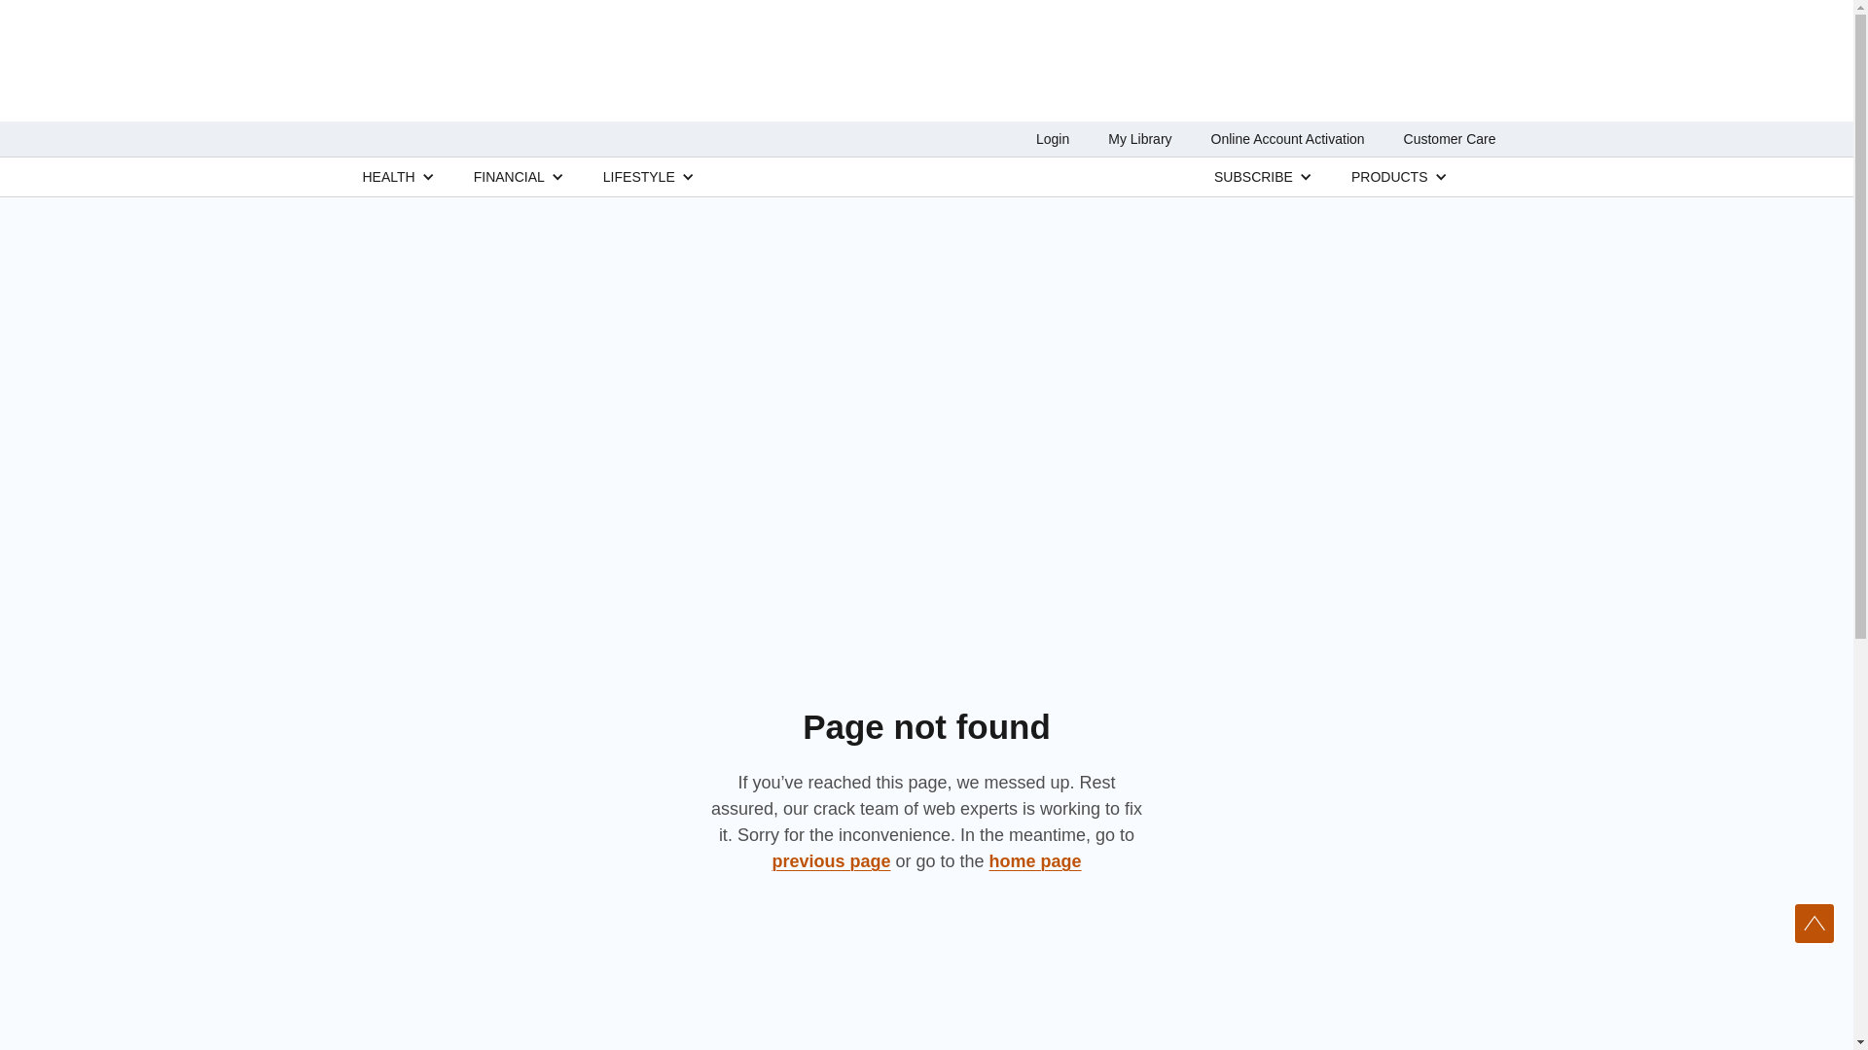 This screenshot has width=1868, height=1050. What do you see at coordinates (388, 176) in the screenshot?
I see `HEALTH` at bounding box center [388, 176].